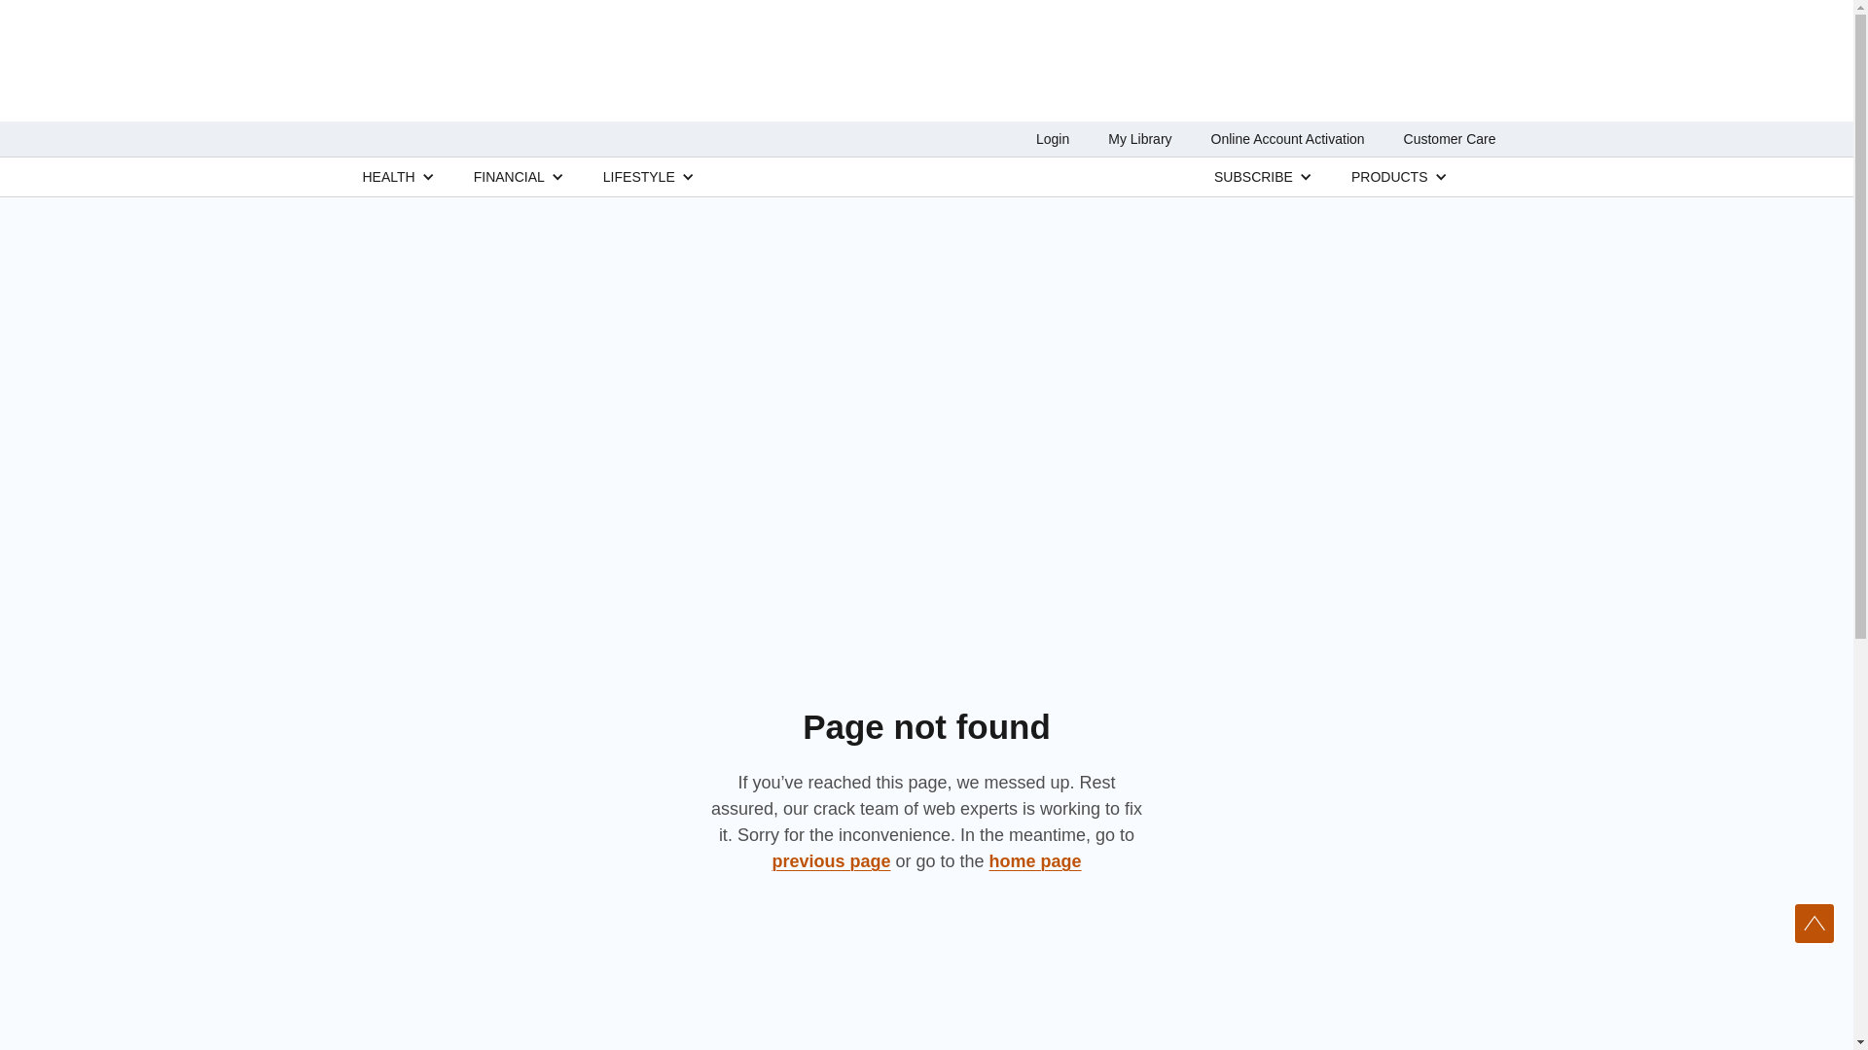 This screenshot has width=1868, height=1050. What do you see at coordinates (388, 176) in the screenshot?
I see `HEALTH` at bounding box center [388, 176].